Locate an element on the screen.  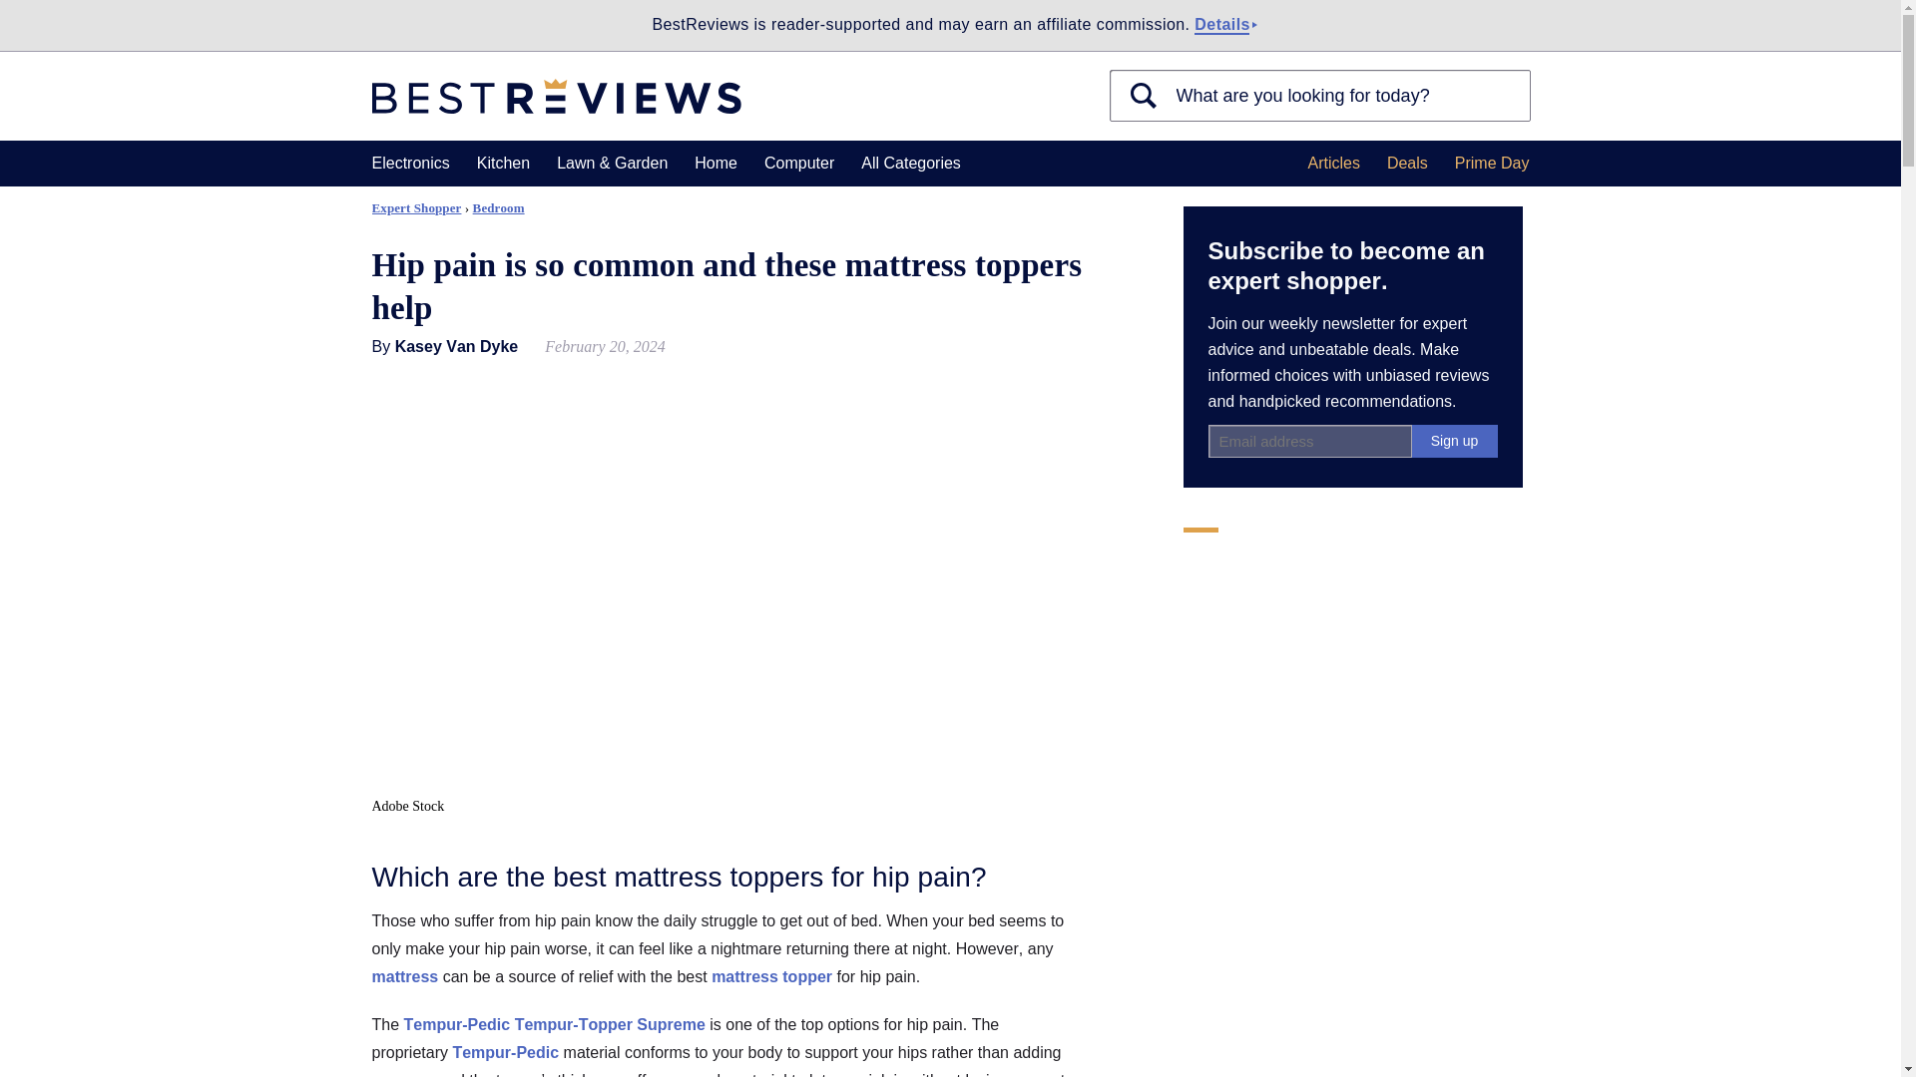
Computer is located at coordinates (798, 164).